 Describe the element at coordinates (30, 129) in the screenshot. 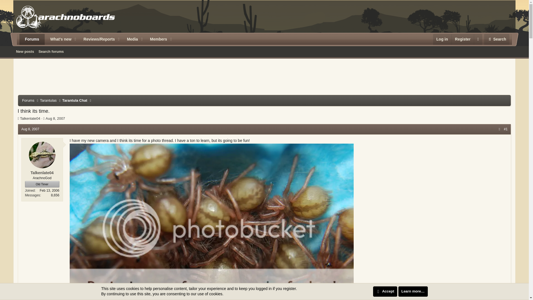

I see `What's new` at that location.